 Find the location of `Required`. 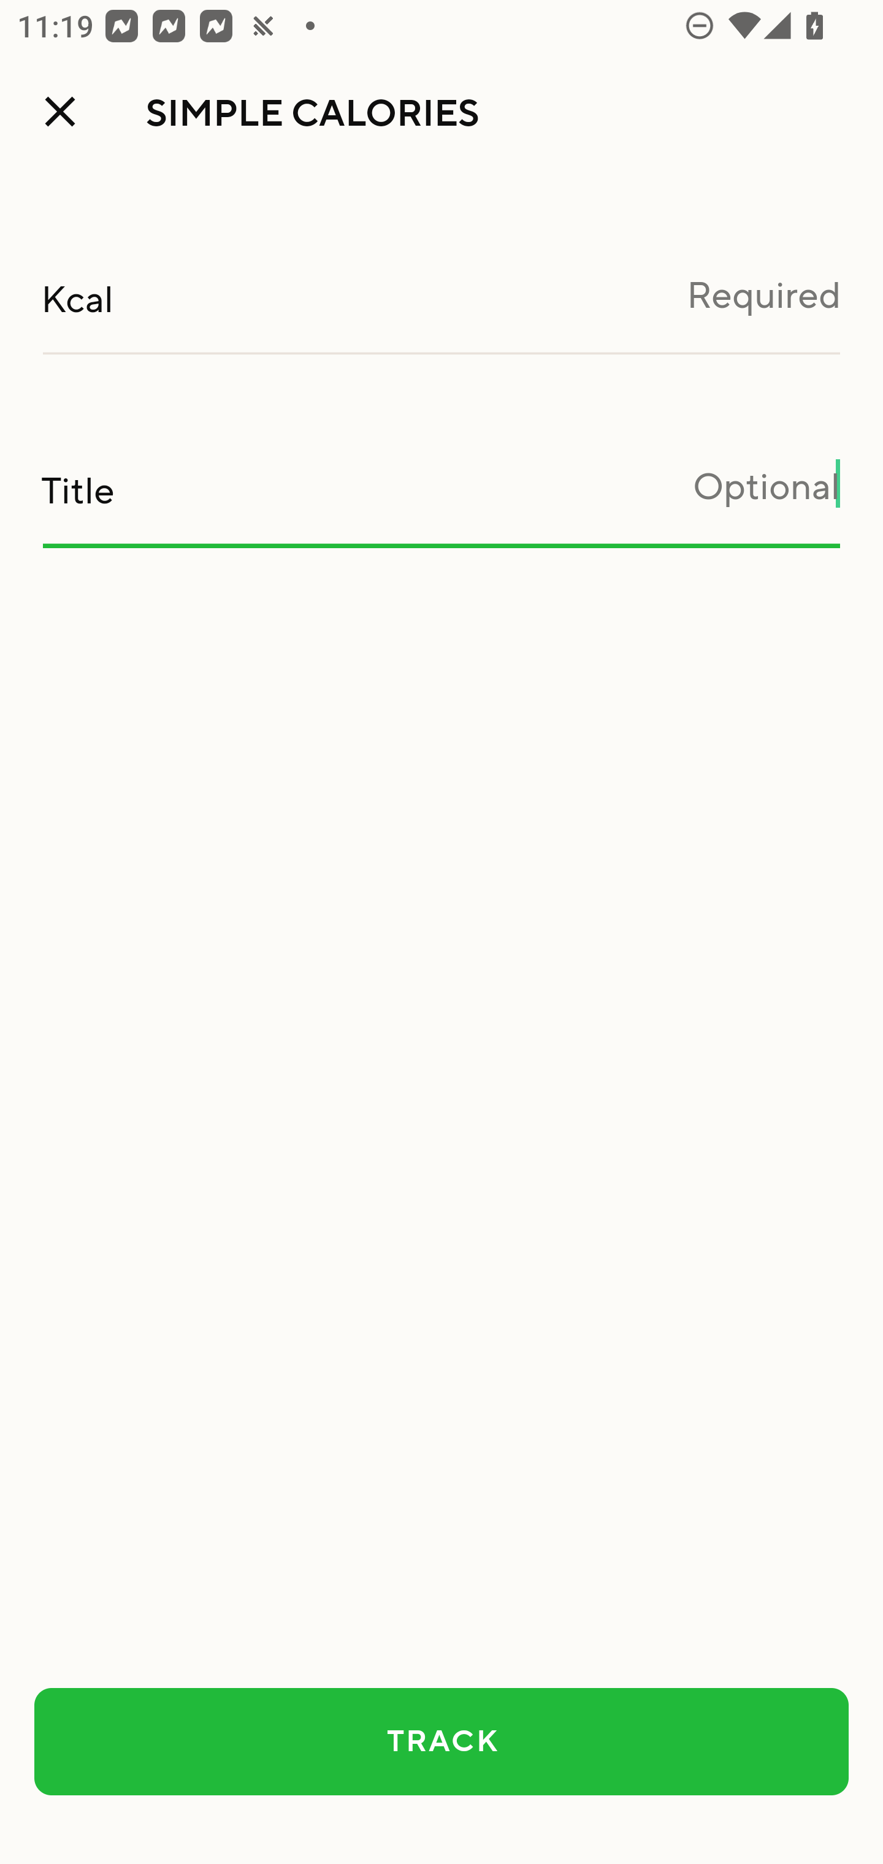

Required is located at coordinates (442, 308).